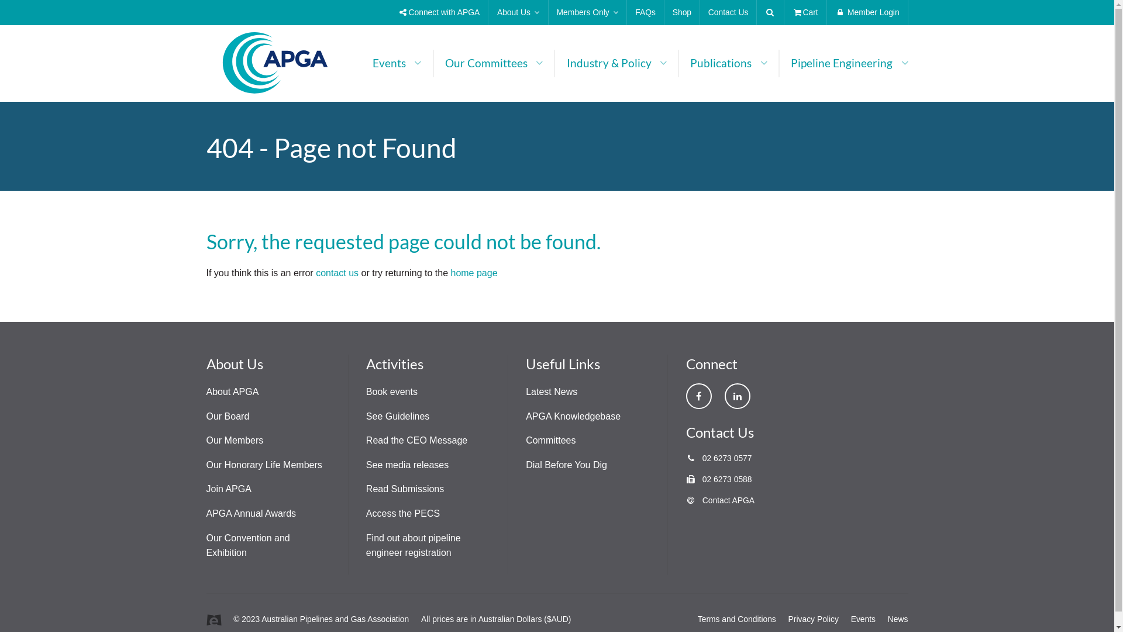  Describe the element at coordinates (414, 545) in the screenshot. I see `Find out about pipeline engineer registration` at that location.